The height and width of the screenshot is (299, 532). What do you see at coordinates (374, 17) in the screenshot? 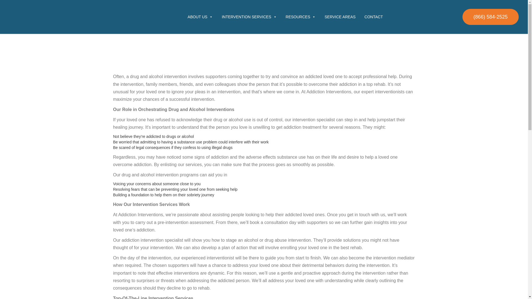
I see `CONTACT` at bounding box center [374, 17].